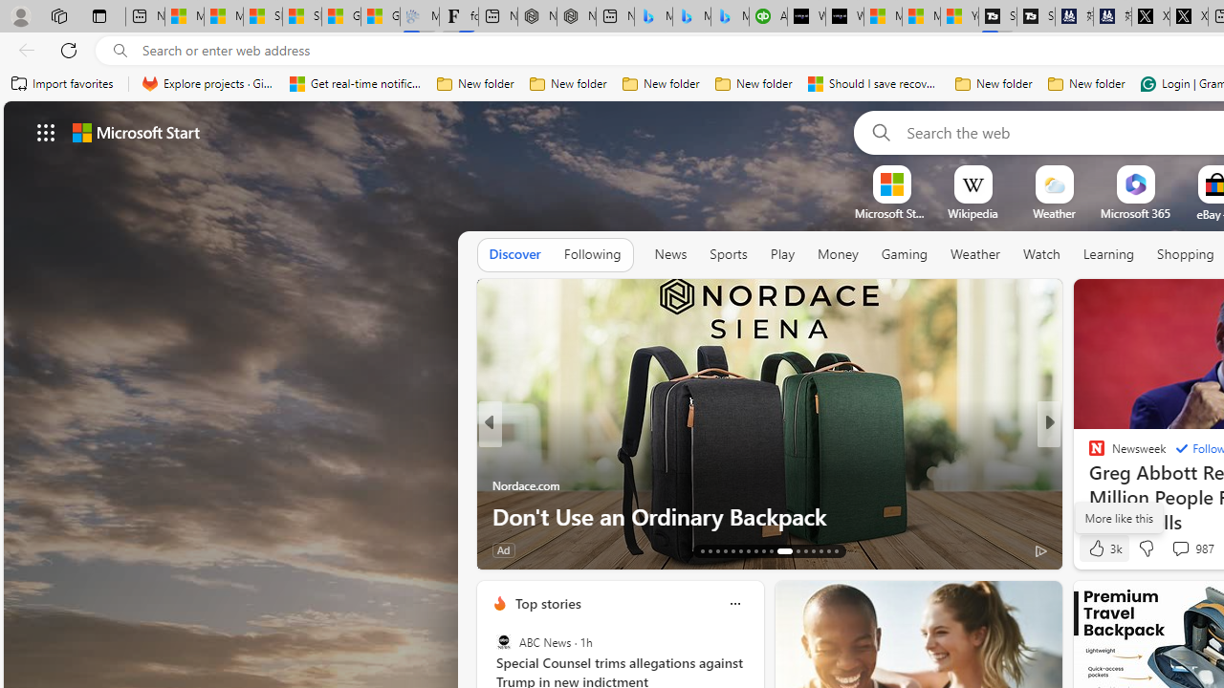 The height and width of the screenshot is (688, 1224). Describe the element at coordinates (1175, 550) in the screenshot. I see `View comments 2 Comment` at that location.